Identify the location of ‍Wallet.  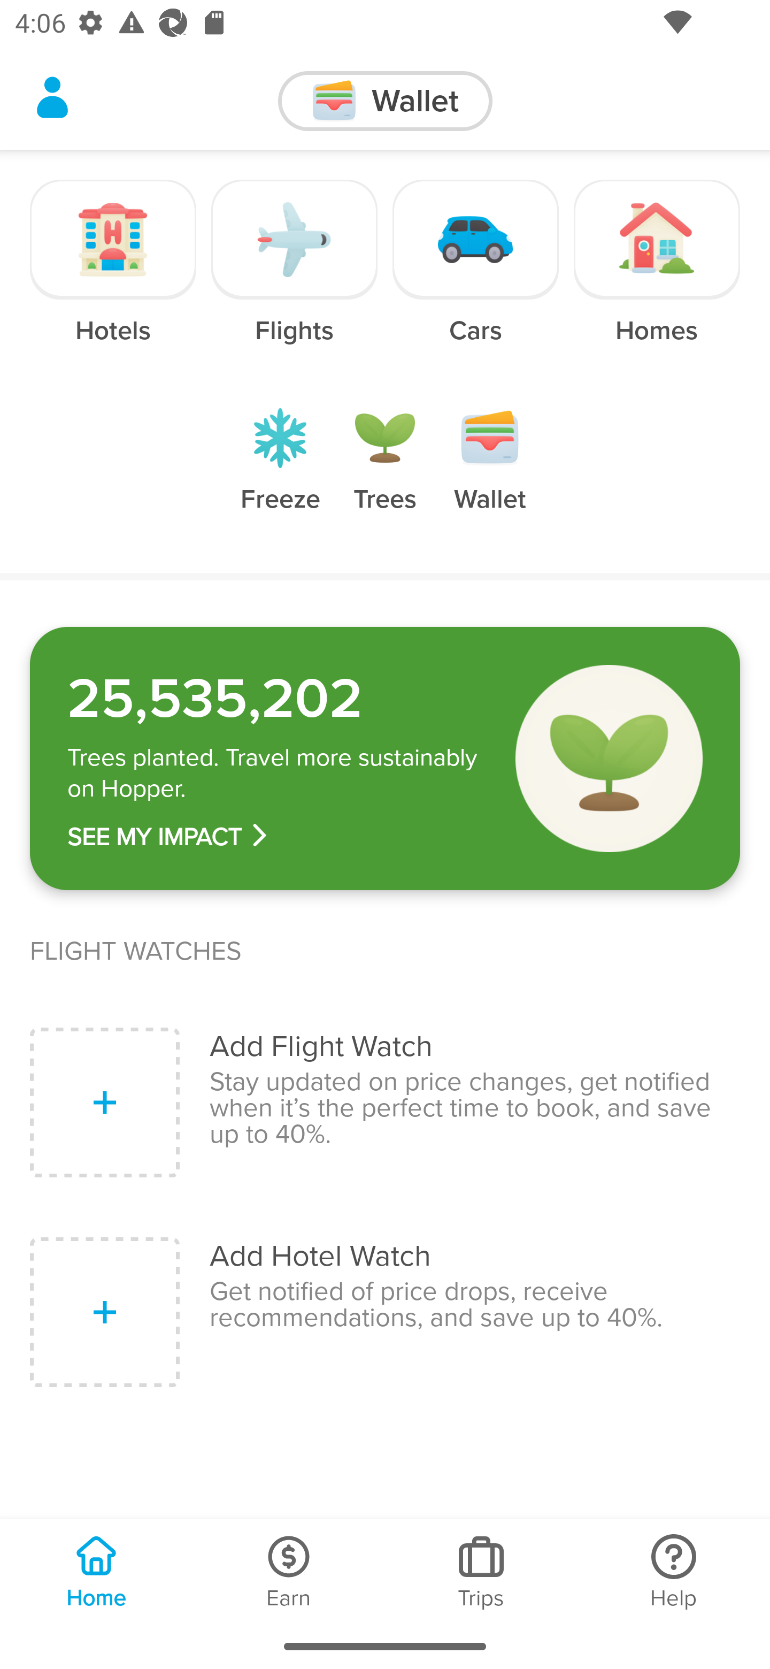
(385, 102).